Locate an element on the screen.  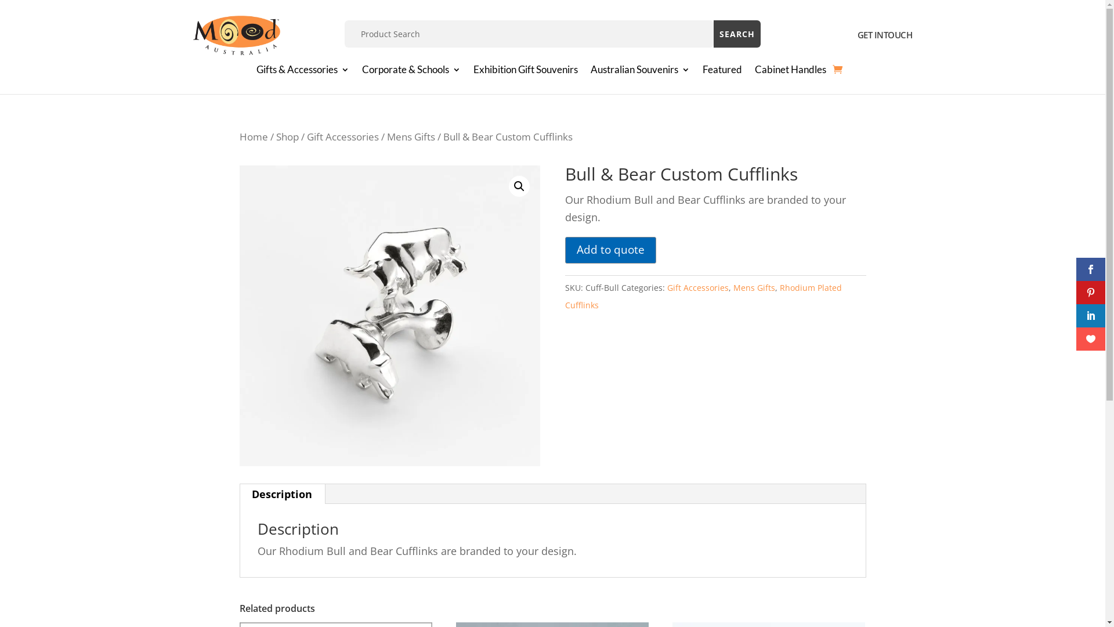
Home is located at coordinates (253, 137).